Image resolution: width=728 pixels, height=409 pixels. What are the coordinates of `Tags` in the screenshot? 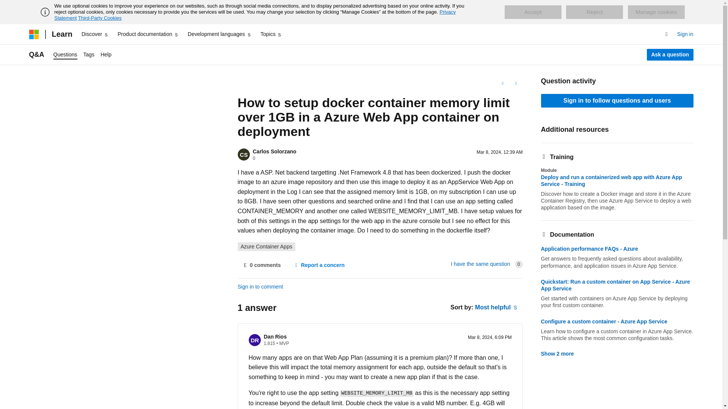 It's located at (89, 55).